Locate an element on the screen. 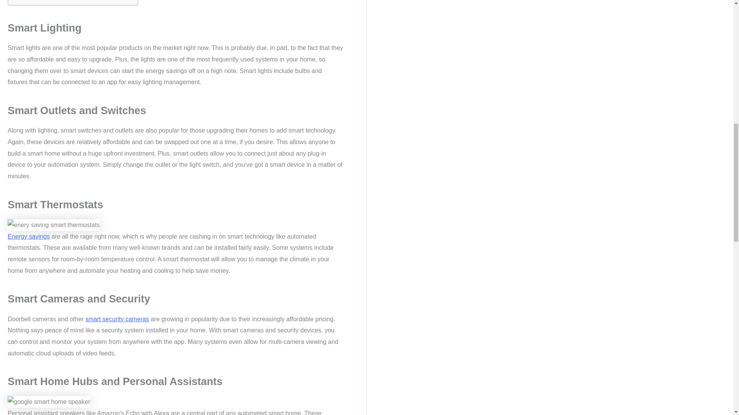 This screenshot has height=415, width=739. Energy savings is located at coordinates (28, 236).